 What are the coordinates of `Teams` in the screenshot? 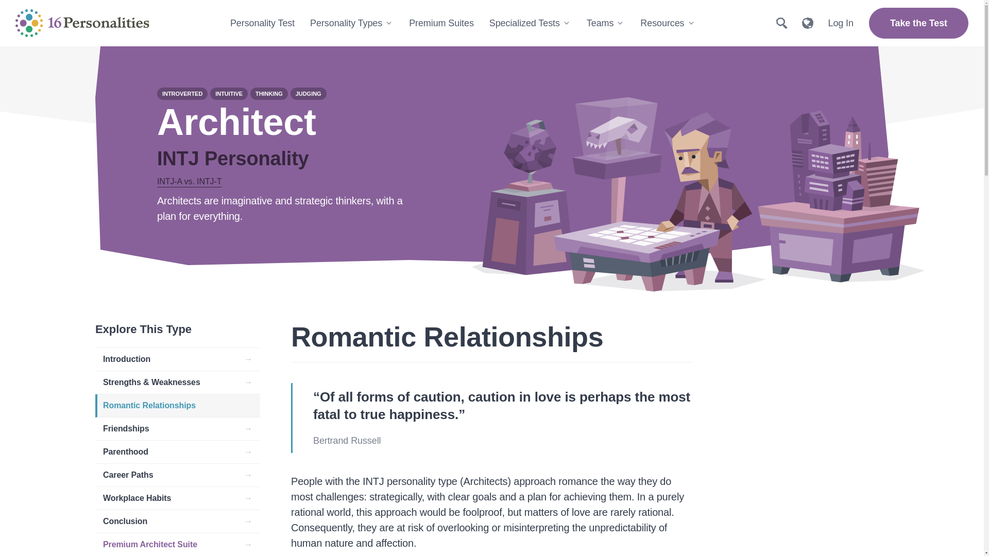 It's located at (606, 23).